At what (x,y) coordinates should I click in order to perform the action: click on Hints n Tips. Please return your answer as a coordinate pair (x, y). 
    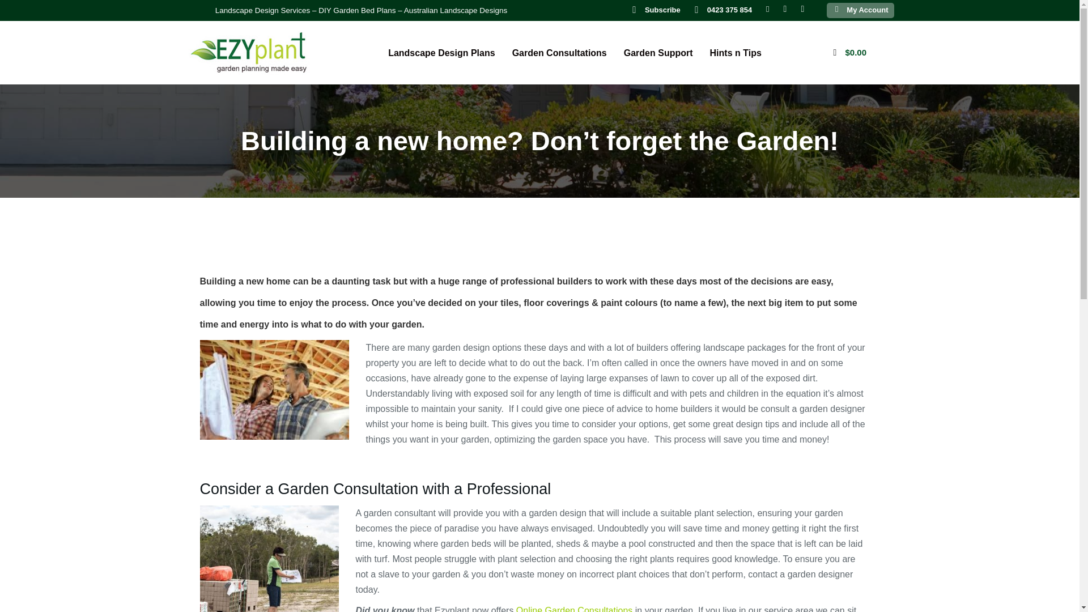
    Looking at the image, I should click on (736, 52).